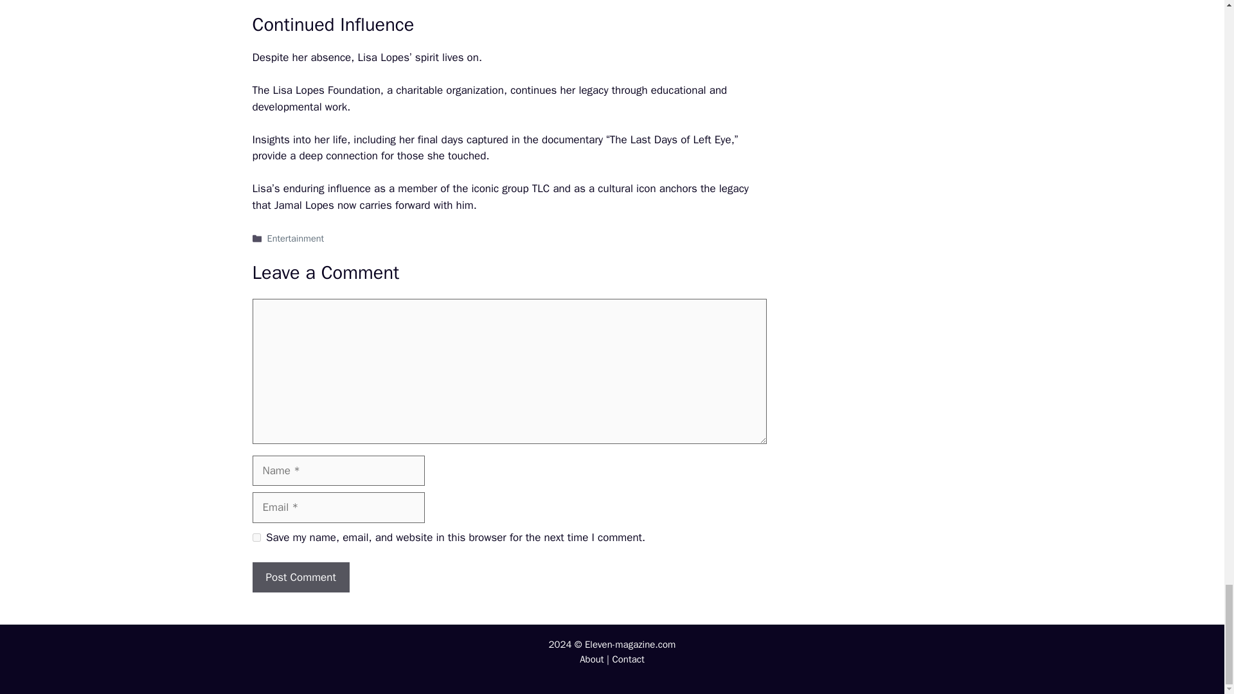 Image resolution: width=1234 pixels, height=694 pixels. What do you see at coordinates (256, 537) in the screenshot?
I see `yes` at bounding box center [256, 537].